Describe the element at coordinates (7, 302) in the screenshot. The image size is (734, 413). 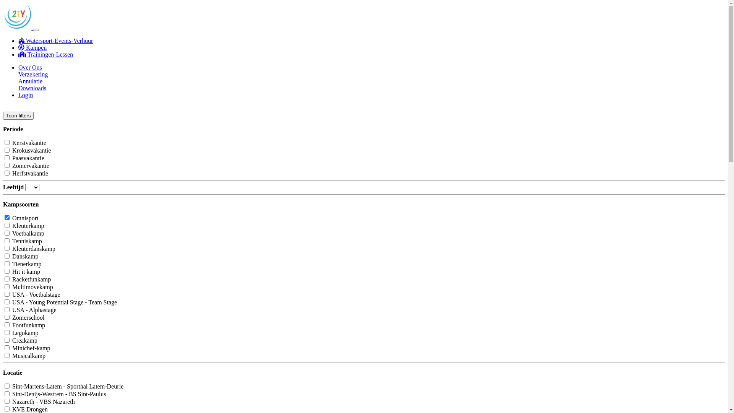
I see `on` at that location.